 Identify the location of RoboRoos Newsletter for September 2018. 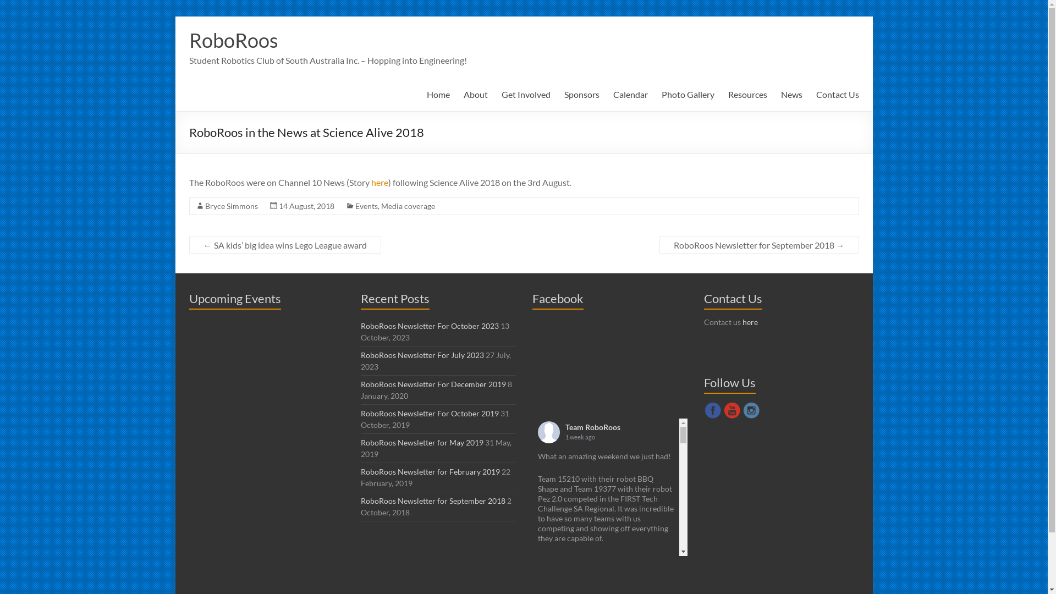
(433, 501).